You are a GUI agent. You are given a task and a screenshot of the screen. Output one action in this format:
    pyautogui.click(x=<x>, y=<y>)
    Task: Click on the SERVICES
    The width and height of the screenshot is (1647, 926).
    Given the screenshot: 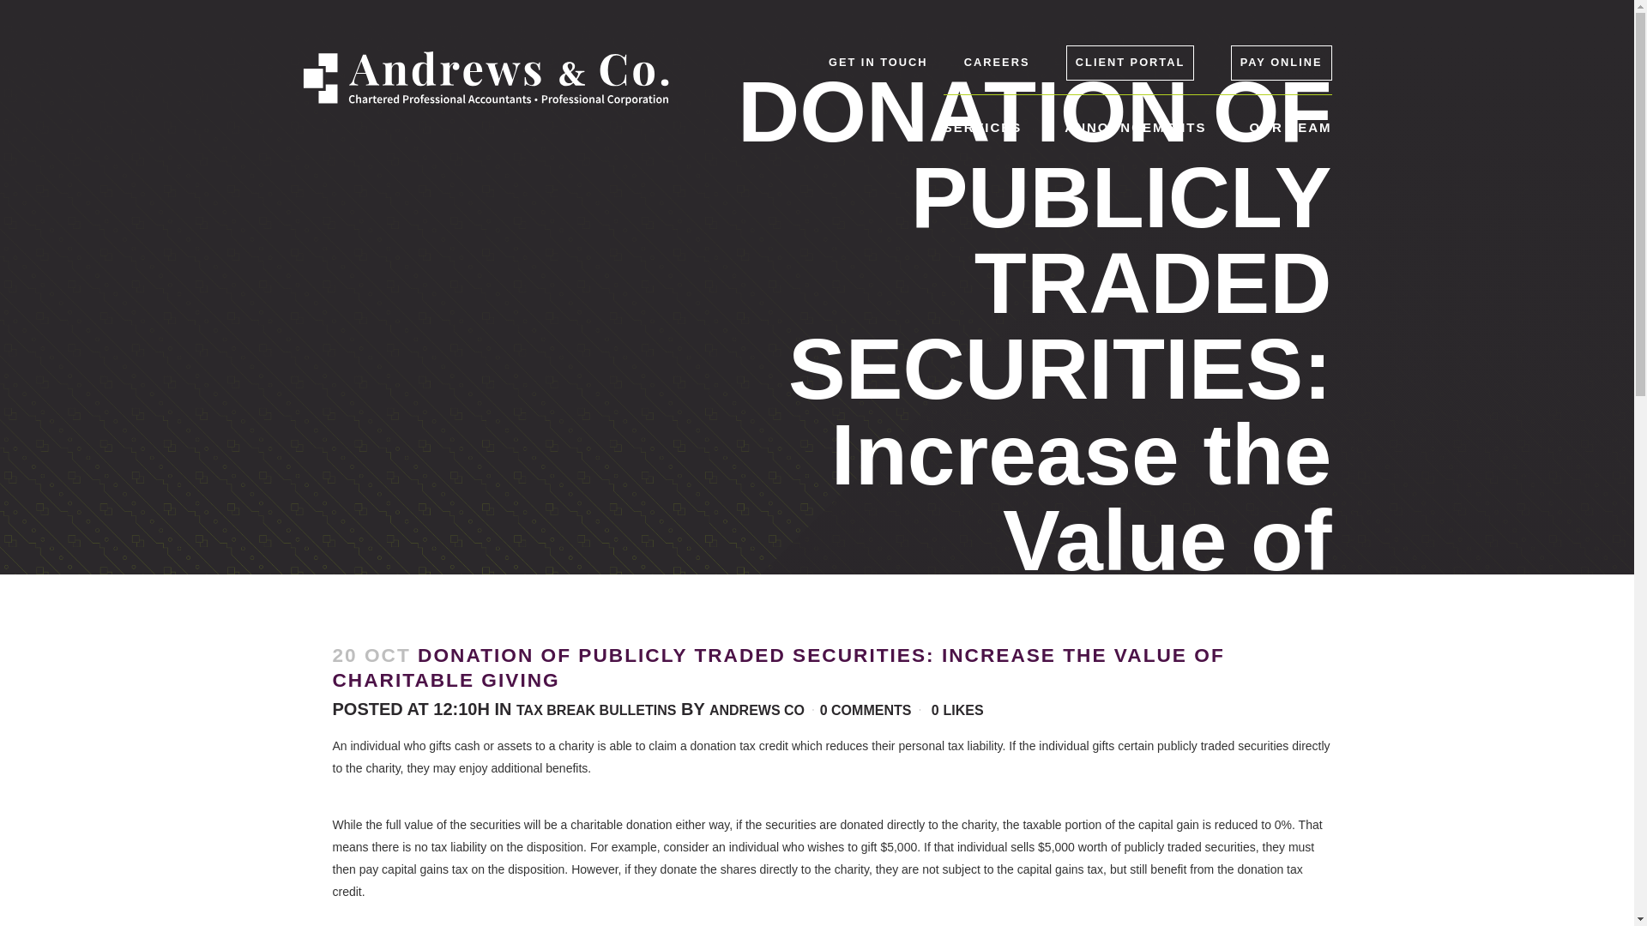 What is the action you would take?
    pyautogui.click(x=983, y=127)
    